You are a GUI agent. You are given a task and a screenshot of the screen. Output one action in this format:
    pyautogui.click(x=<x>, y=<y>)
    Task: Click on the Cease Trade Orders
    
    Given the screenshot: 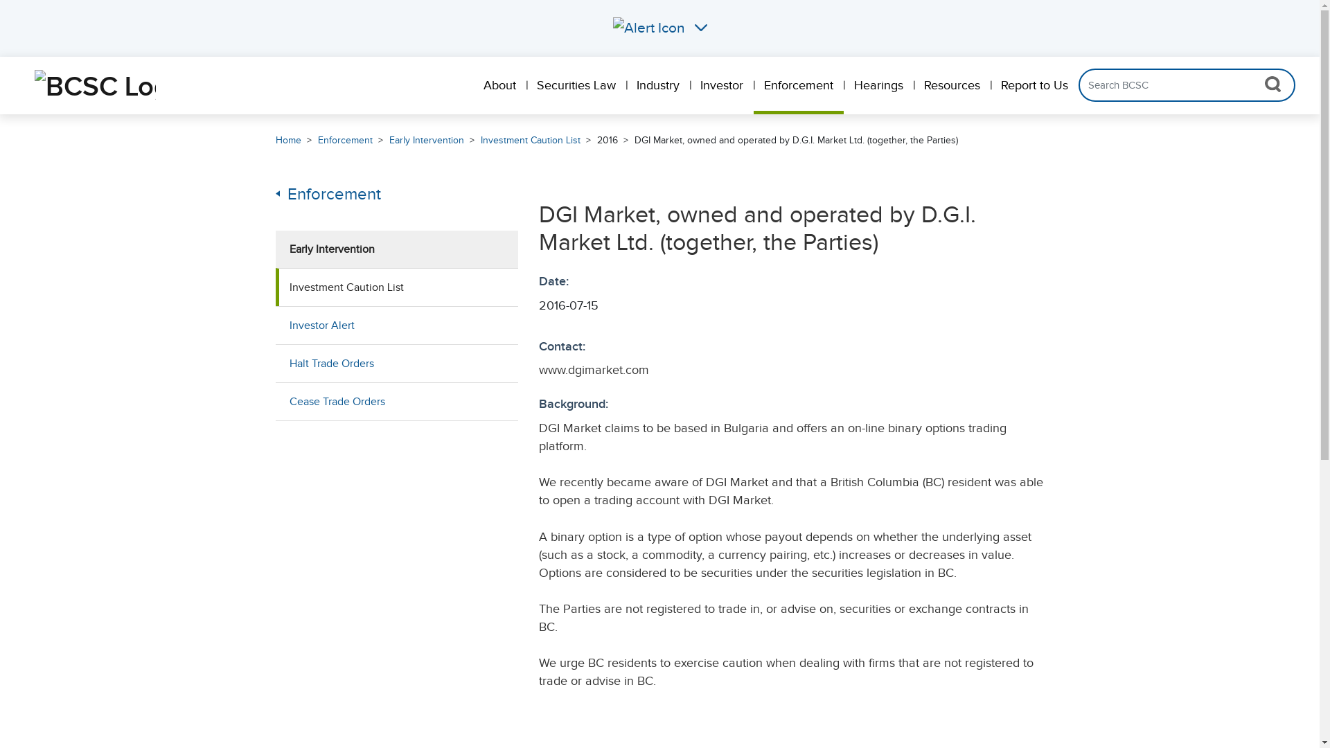 What is the action you would take?
    pyautogui.click(x=397, y=402)
    